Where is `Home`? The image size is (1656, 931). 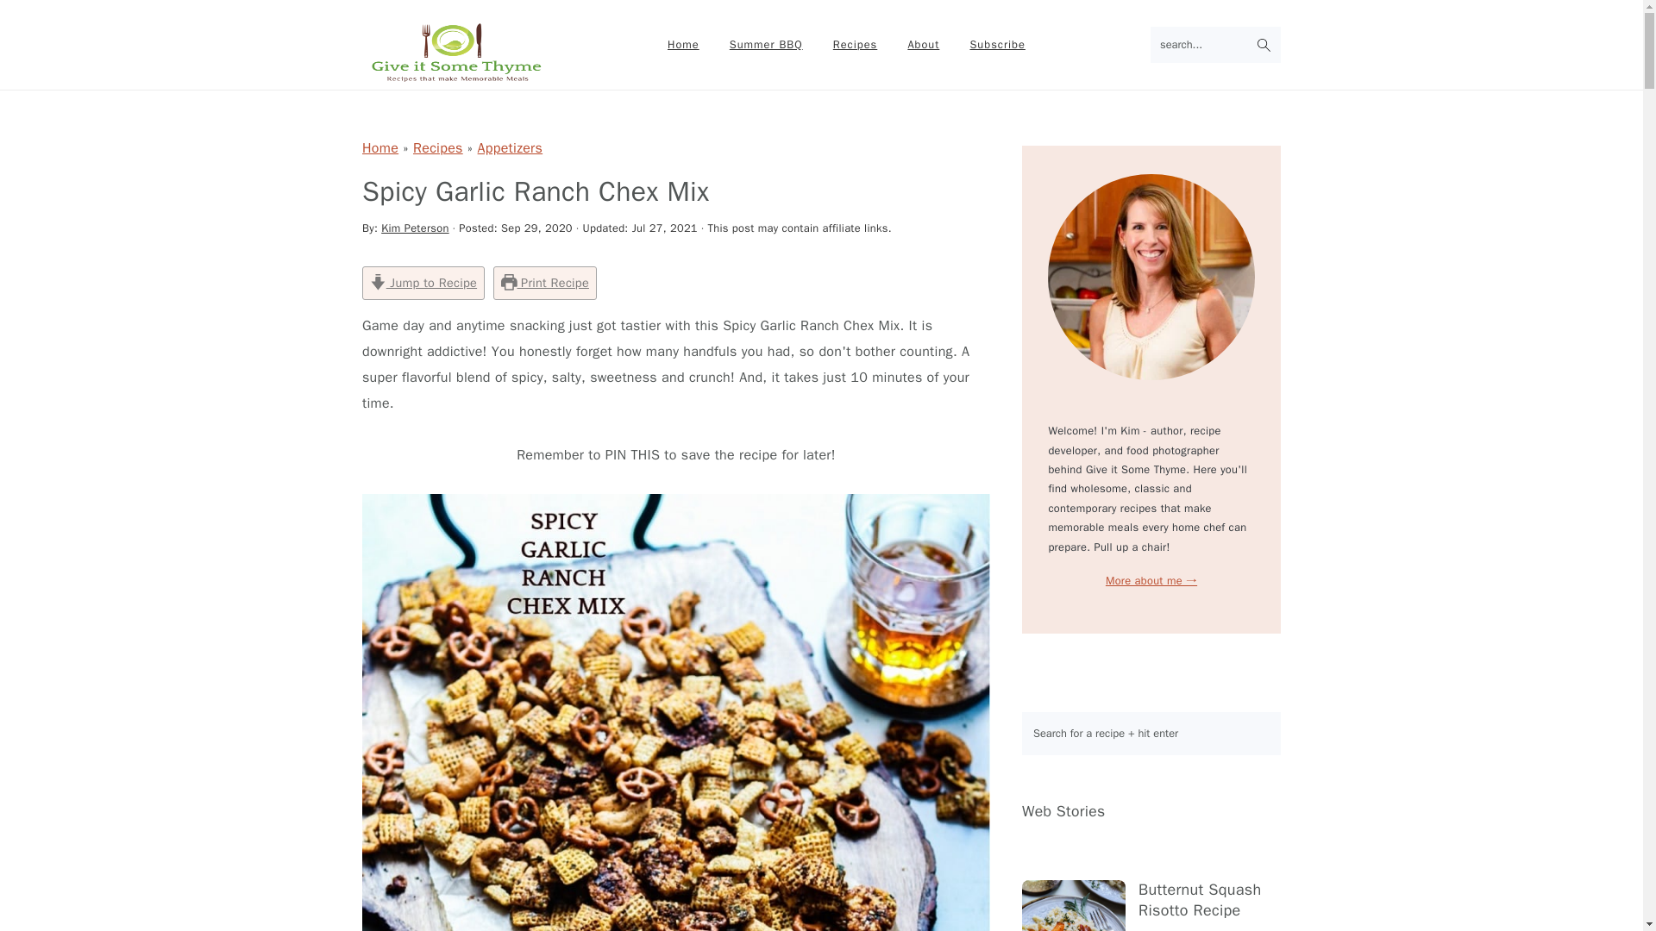
Home is located at coordinates (683, 45).